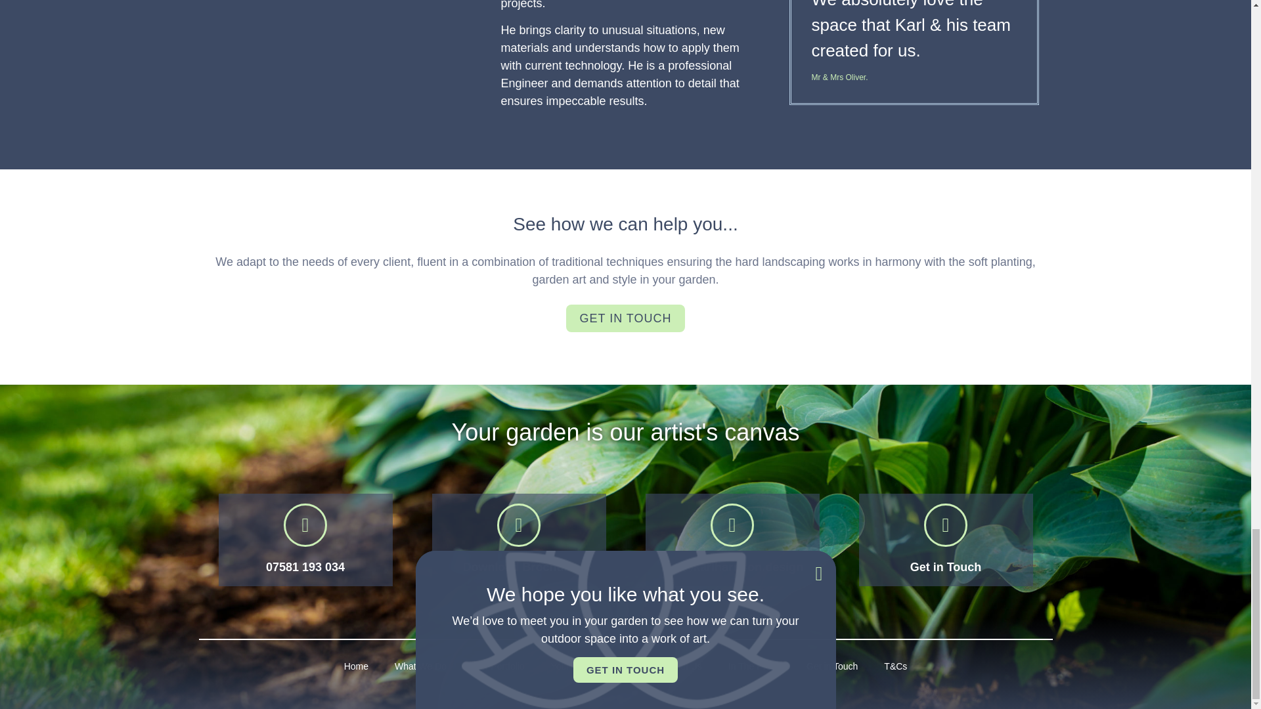 Image resolution: width=1261 pixels, height=709 pixels. Describe the element at coordinates (356, 666) in the screenshot. I see `Home` at that location.